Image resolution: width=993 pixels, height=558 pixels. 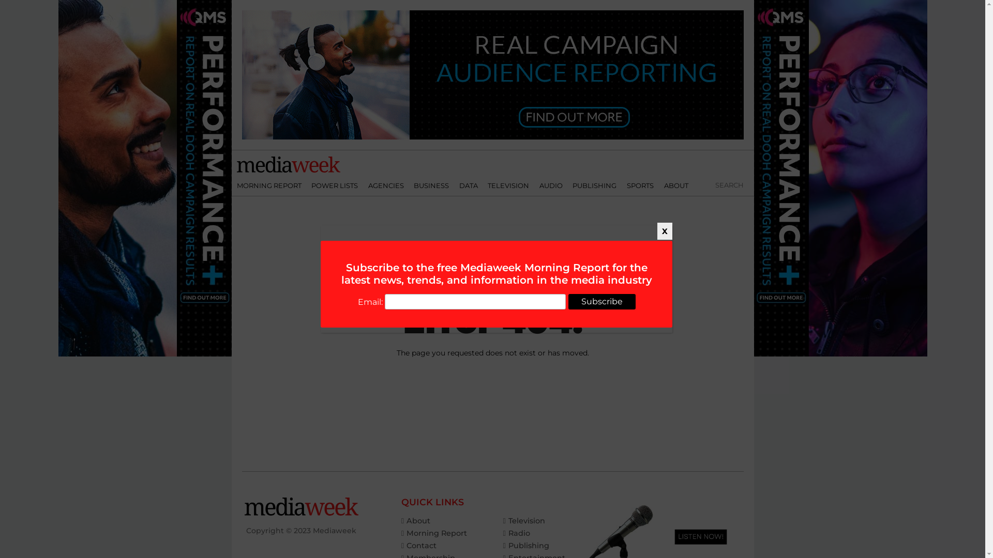 What do you see at coordinates (509, 185) in the screenshot?
I see `TELEVISION` at bounding box center [509, 185].